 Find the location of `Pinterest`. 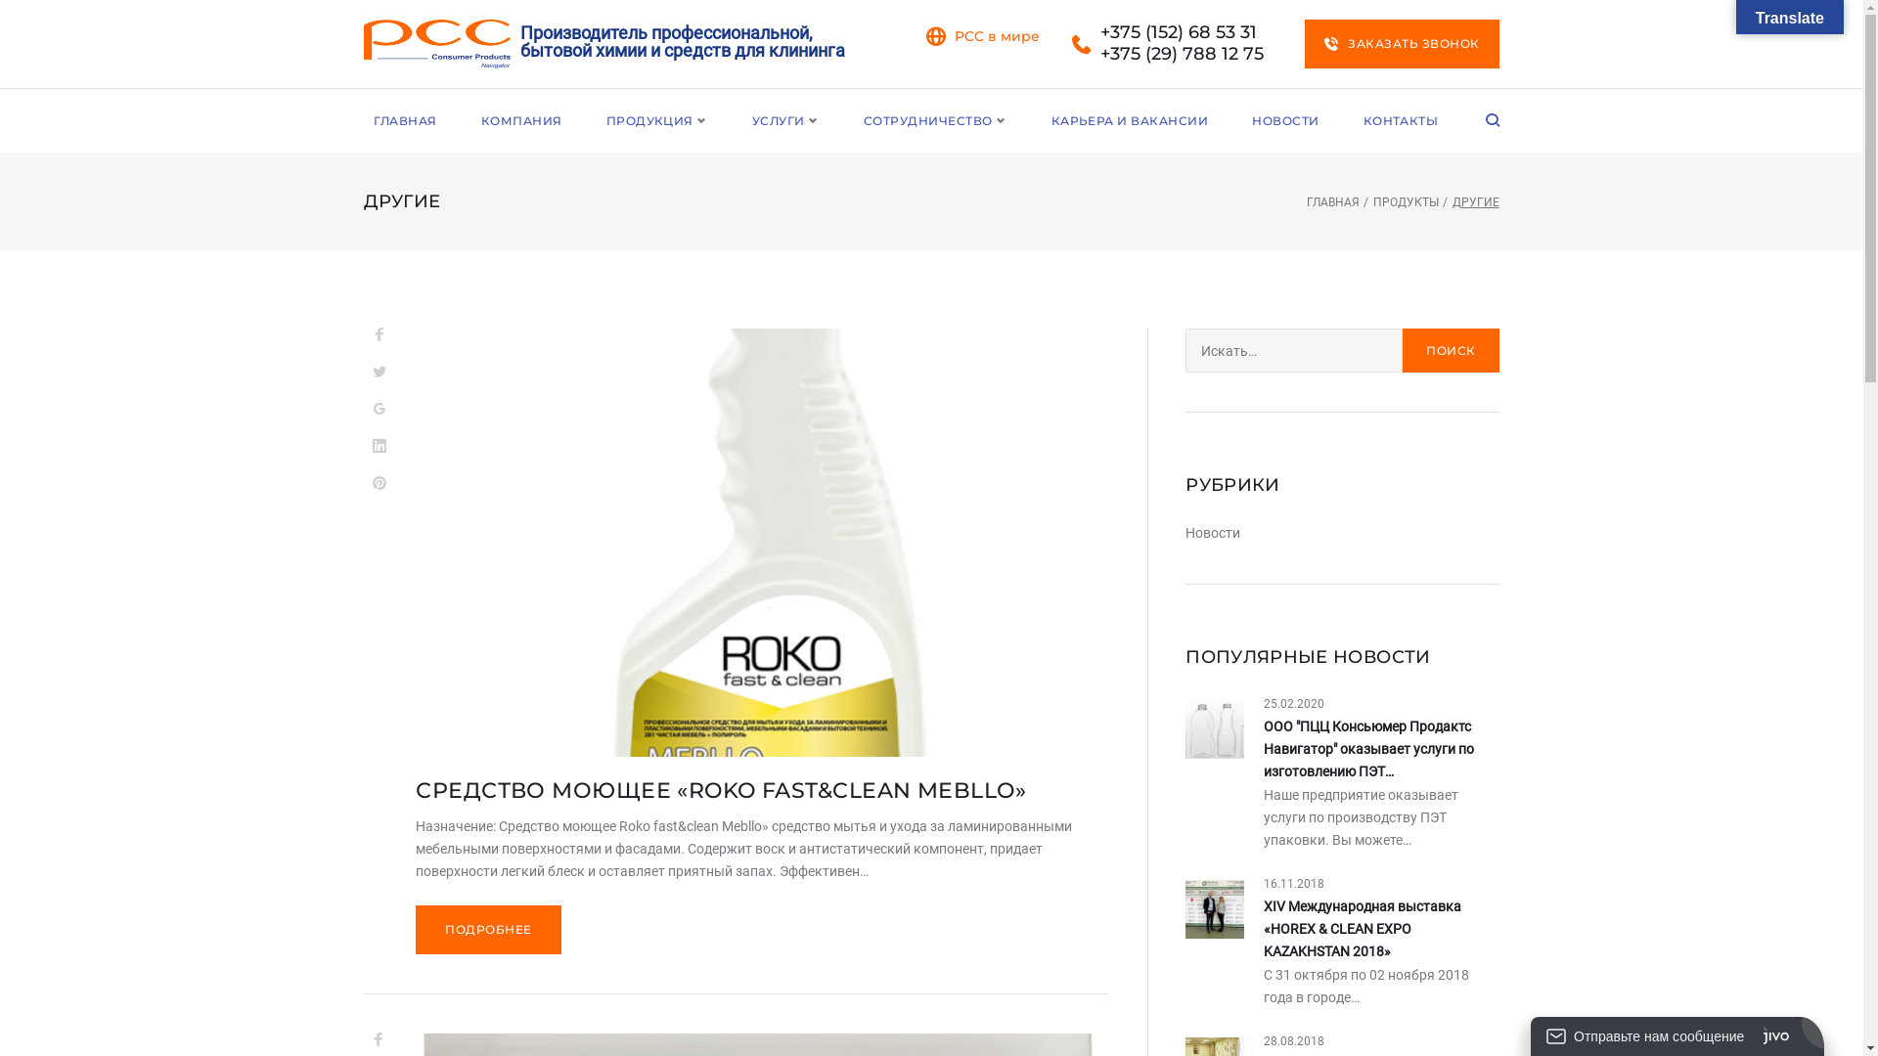

Pinterest is located at coordinates (380, 484).